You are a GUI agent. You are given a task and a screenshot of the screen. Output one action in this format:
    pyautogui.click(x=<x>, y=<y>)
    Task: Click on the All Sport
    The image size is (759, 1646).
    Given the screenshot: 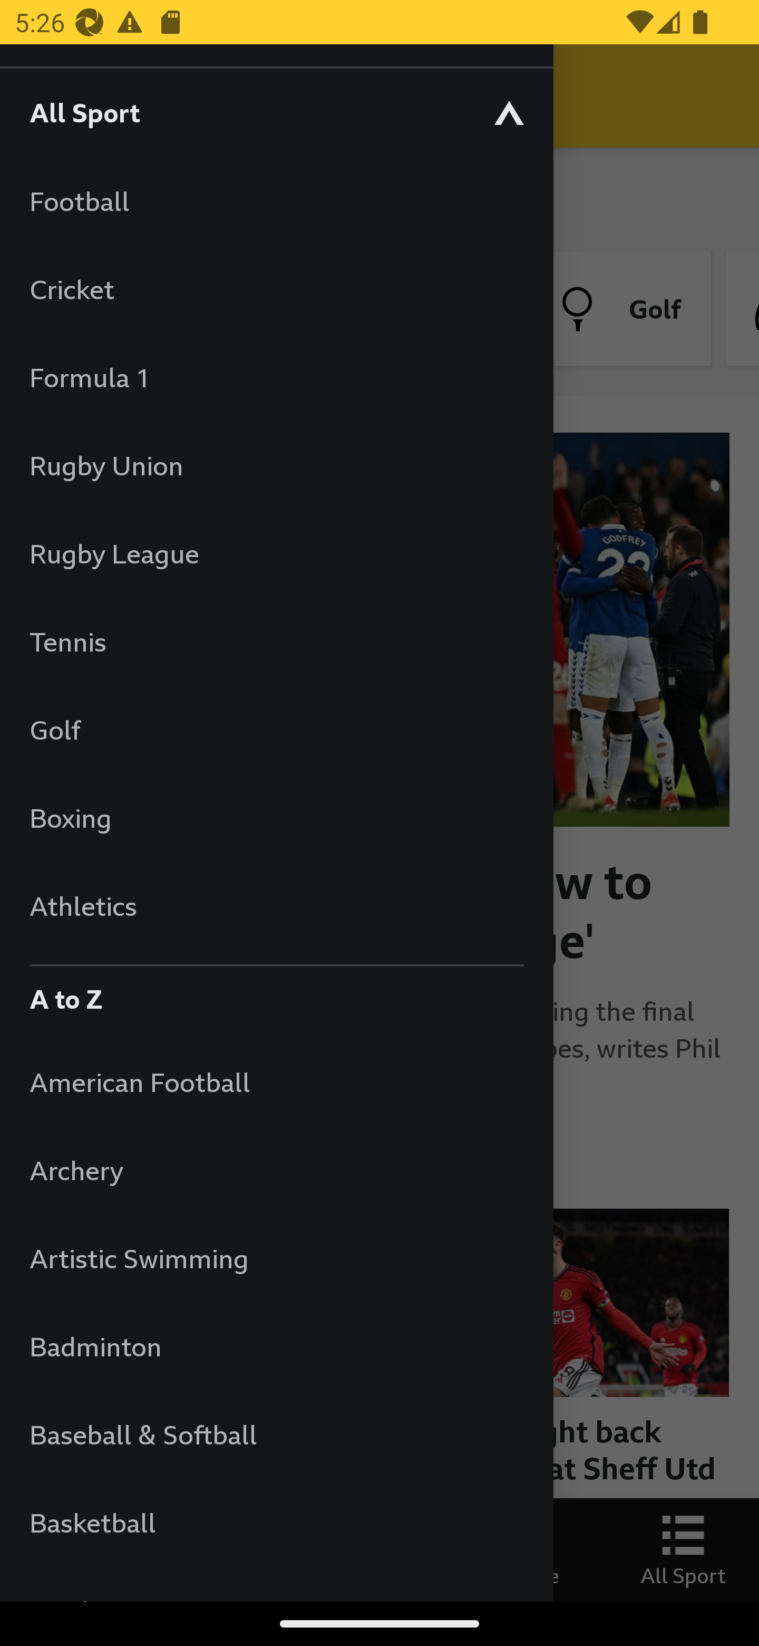 What is the action you would take?
    pyautogui.click(x=276, y=112)
    